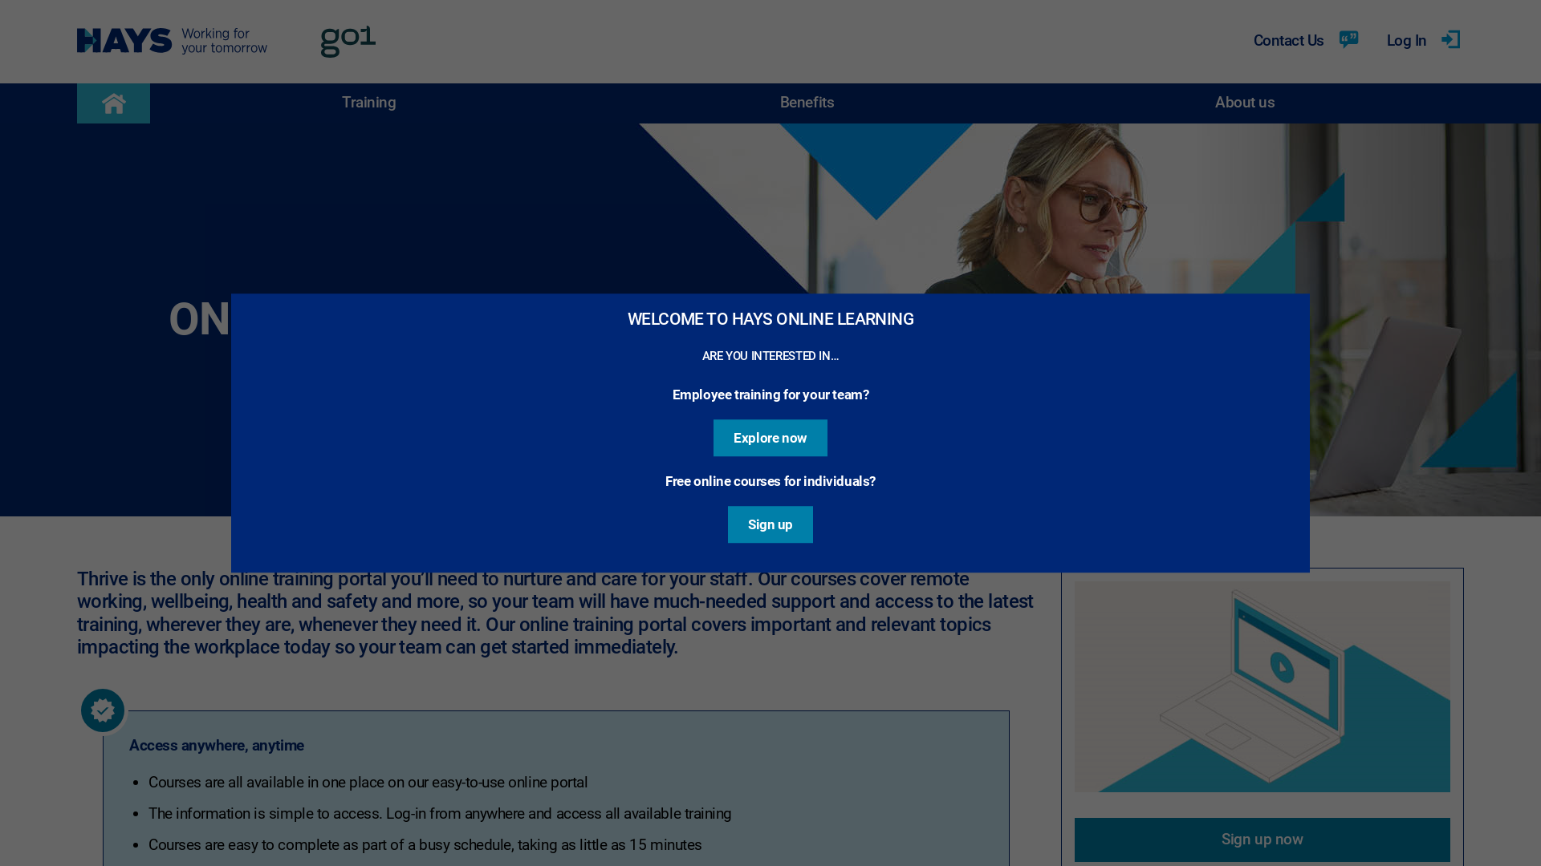 The image size is (1541, 866). Describe the element at coordinates (807, 103) in the screenshot. I see `Benefits` at that location.